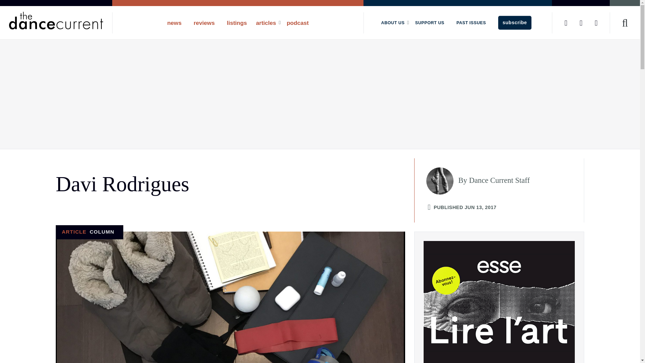  I want to click on ARTICLE, so click(74, 232).